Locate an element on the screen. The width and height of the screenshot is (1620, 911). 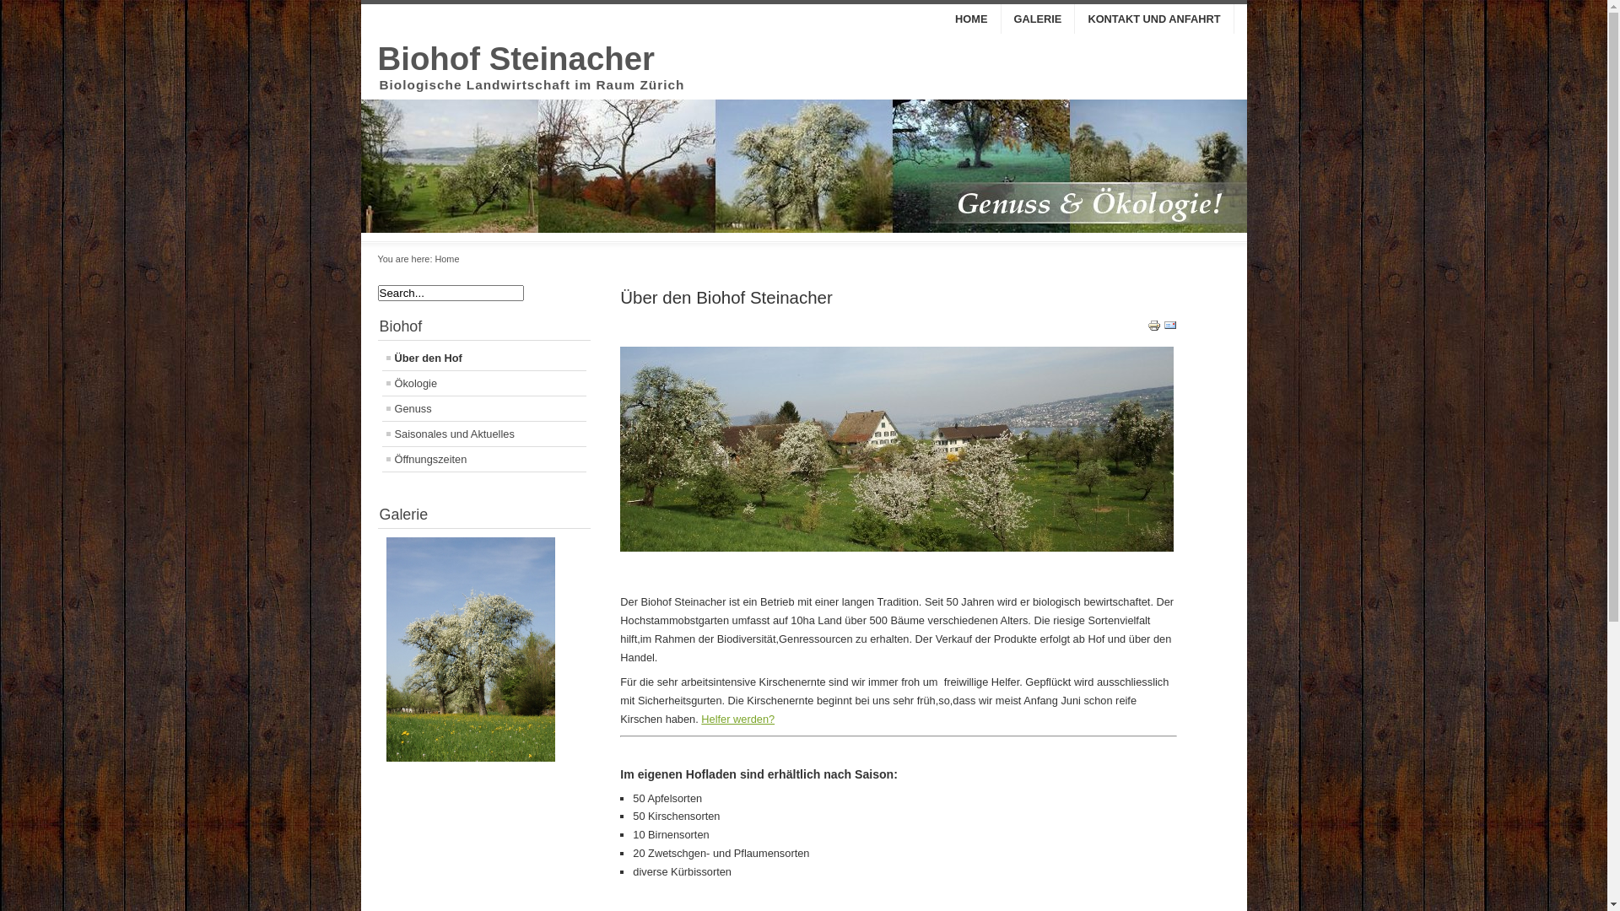
Helfer werden? is located at coordinates (737, 719).